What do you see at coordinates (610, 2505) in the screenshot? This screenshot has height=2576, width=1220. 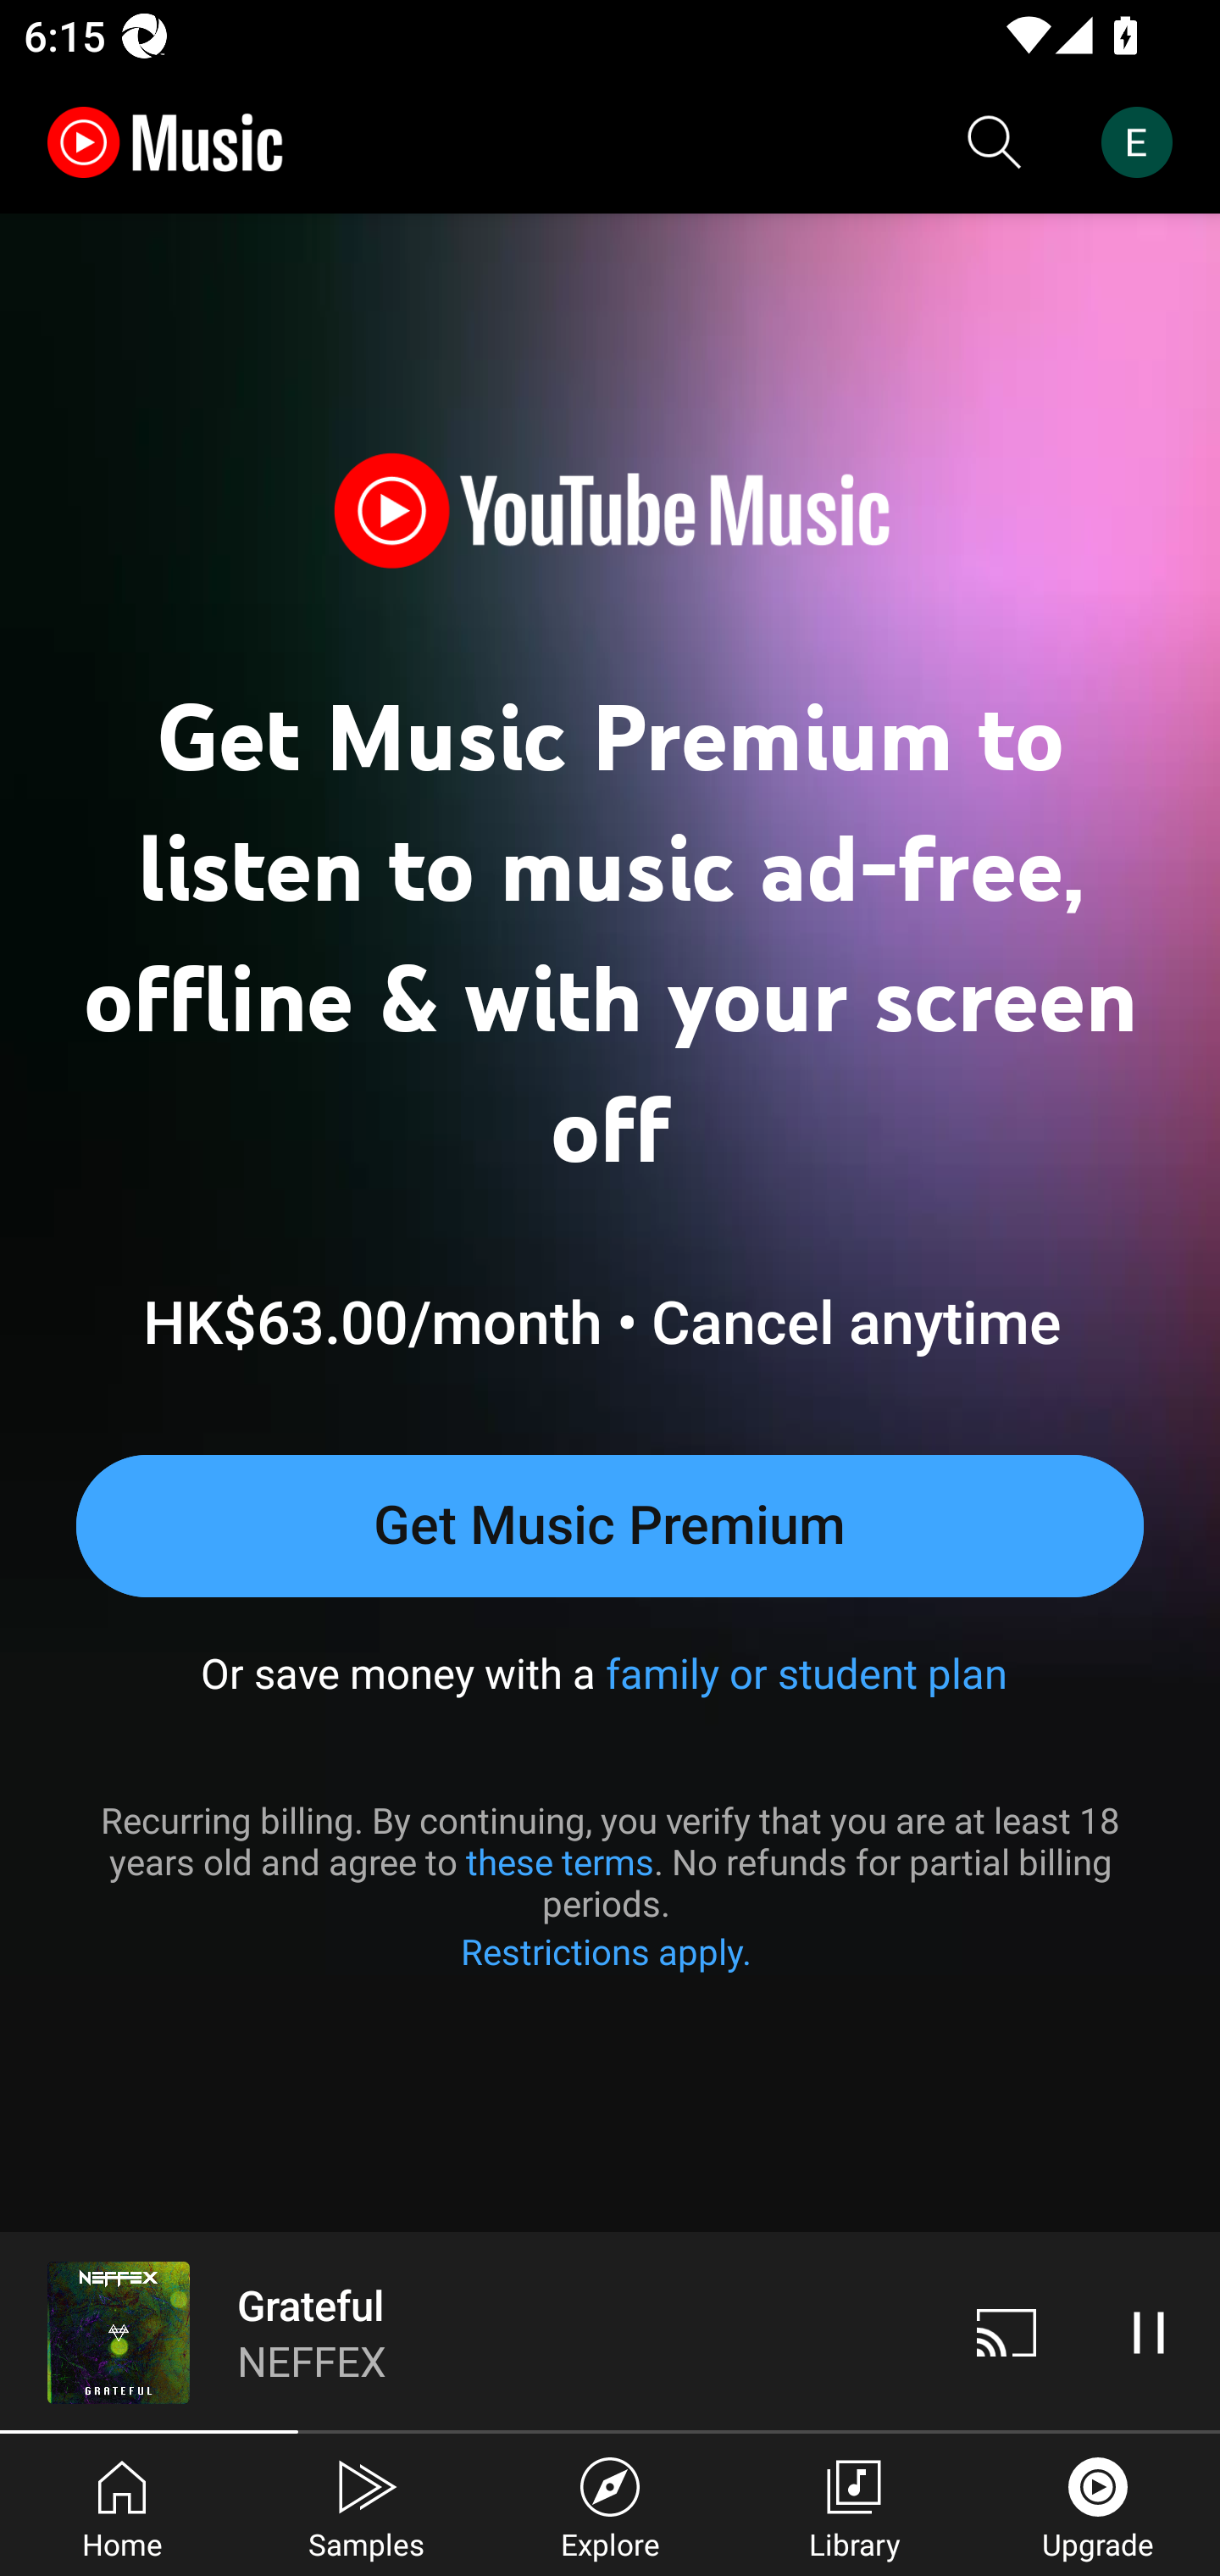 I see `Explore` at bounding box center [610, 2505].